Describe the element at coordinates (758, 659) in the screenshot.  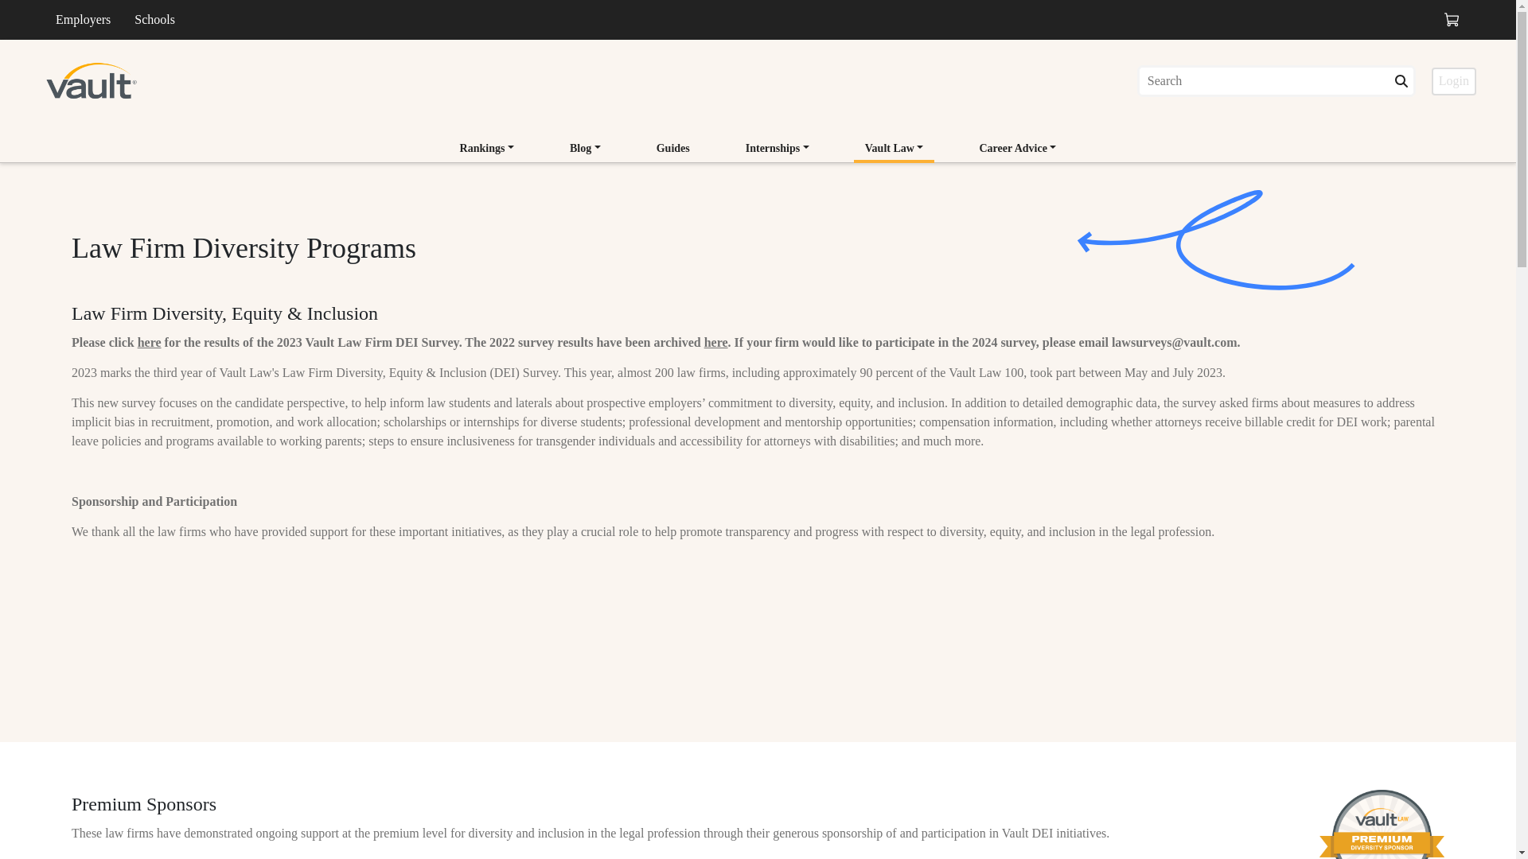
I see `3rd party ad content` at that location.